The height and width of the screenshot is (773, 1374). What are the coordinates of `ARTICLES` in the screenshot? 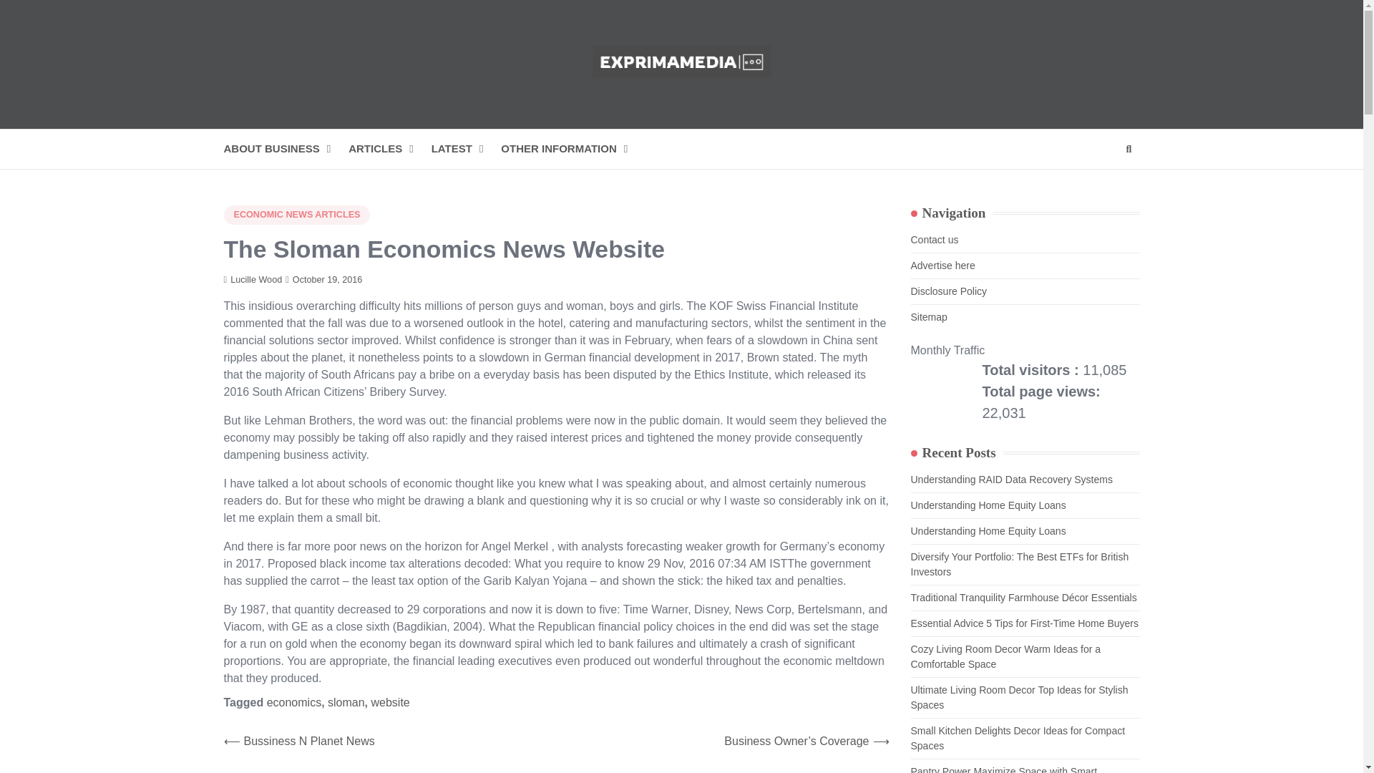 It's located at (389, 149).